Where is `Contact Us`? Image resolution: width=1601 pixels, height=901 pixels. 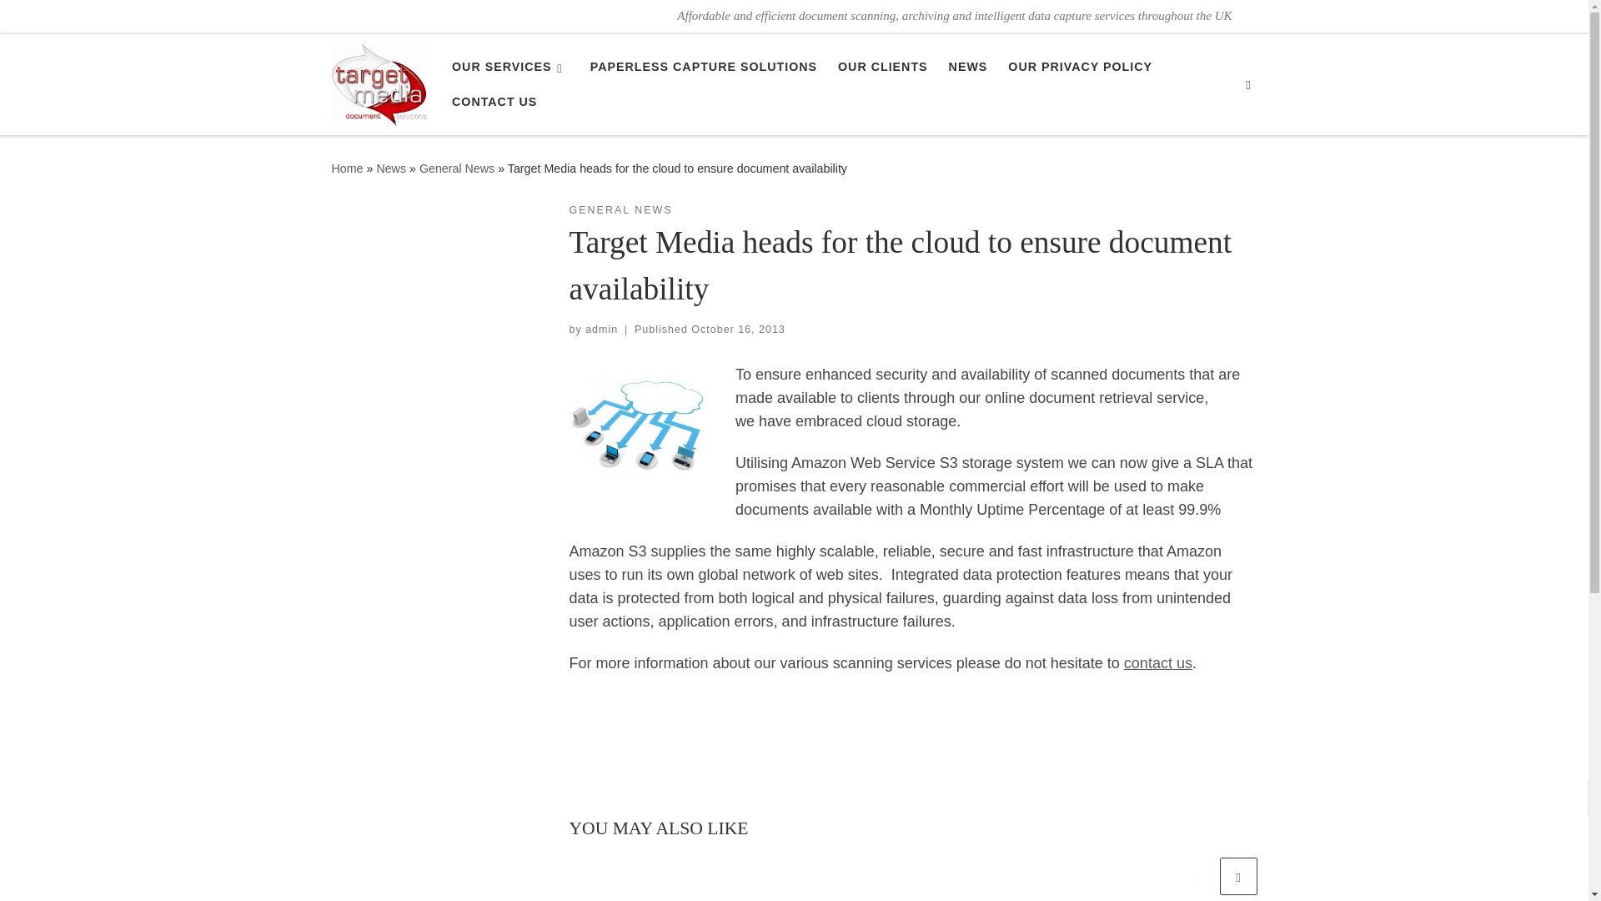
Contact Us is located at coordinates (1157, 662).